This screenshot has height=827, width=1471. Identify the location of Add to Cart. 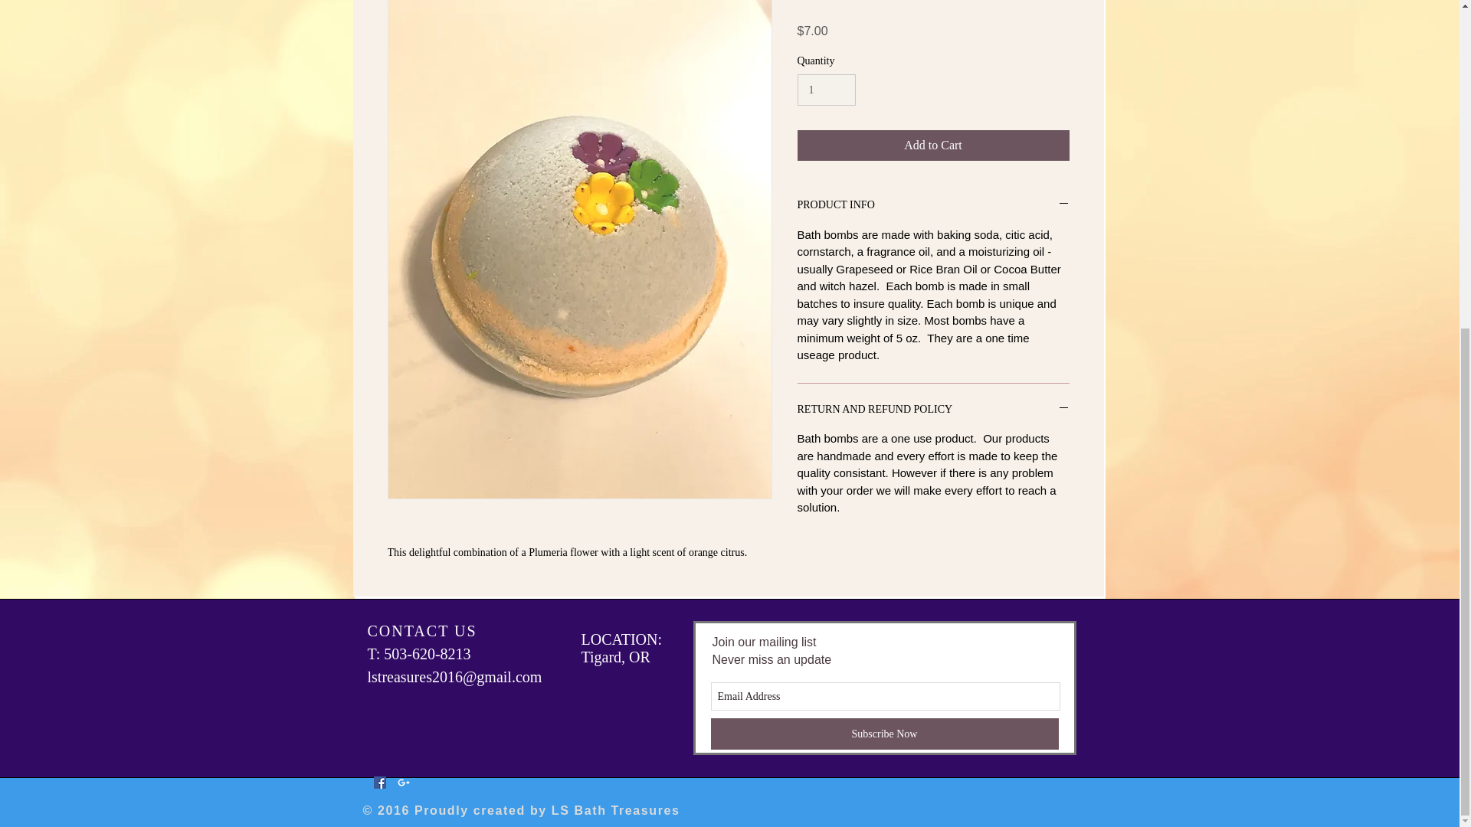
(933, 145).